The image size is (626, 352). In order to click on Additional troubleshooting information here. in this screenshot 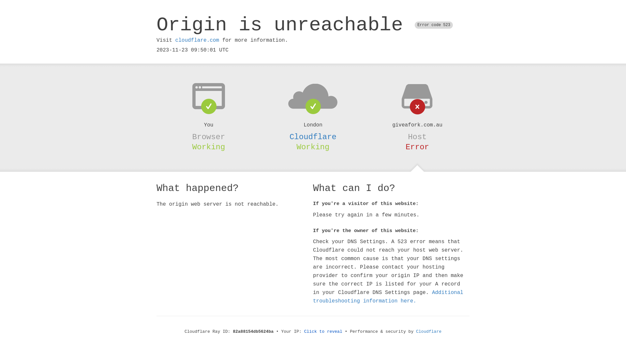, I will do `click(388, 297)`.